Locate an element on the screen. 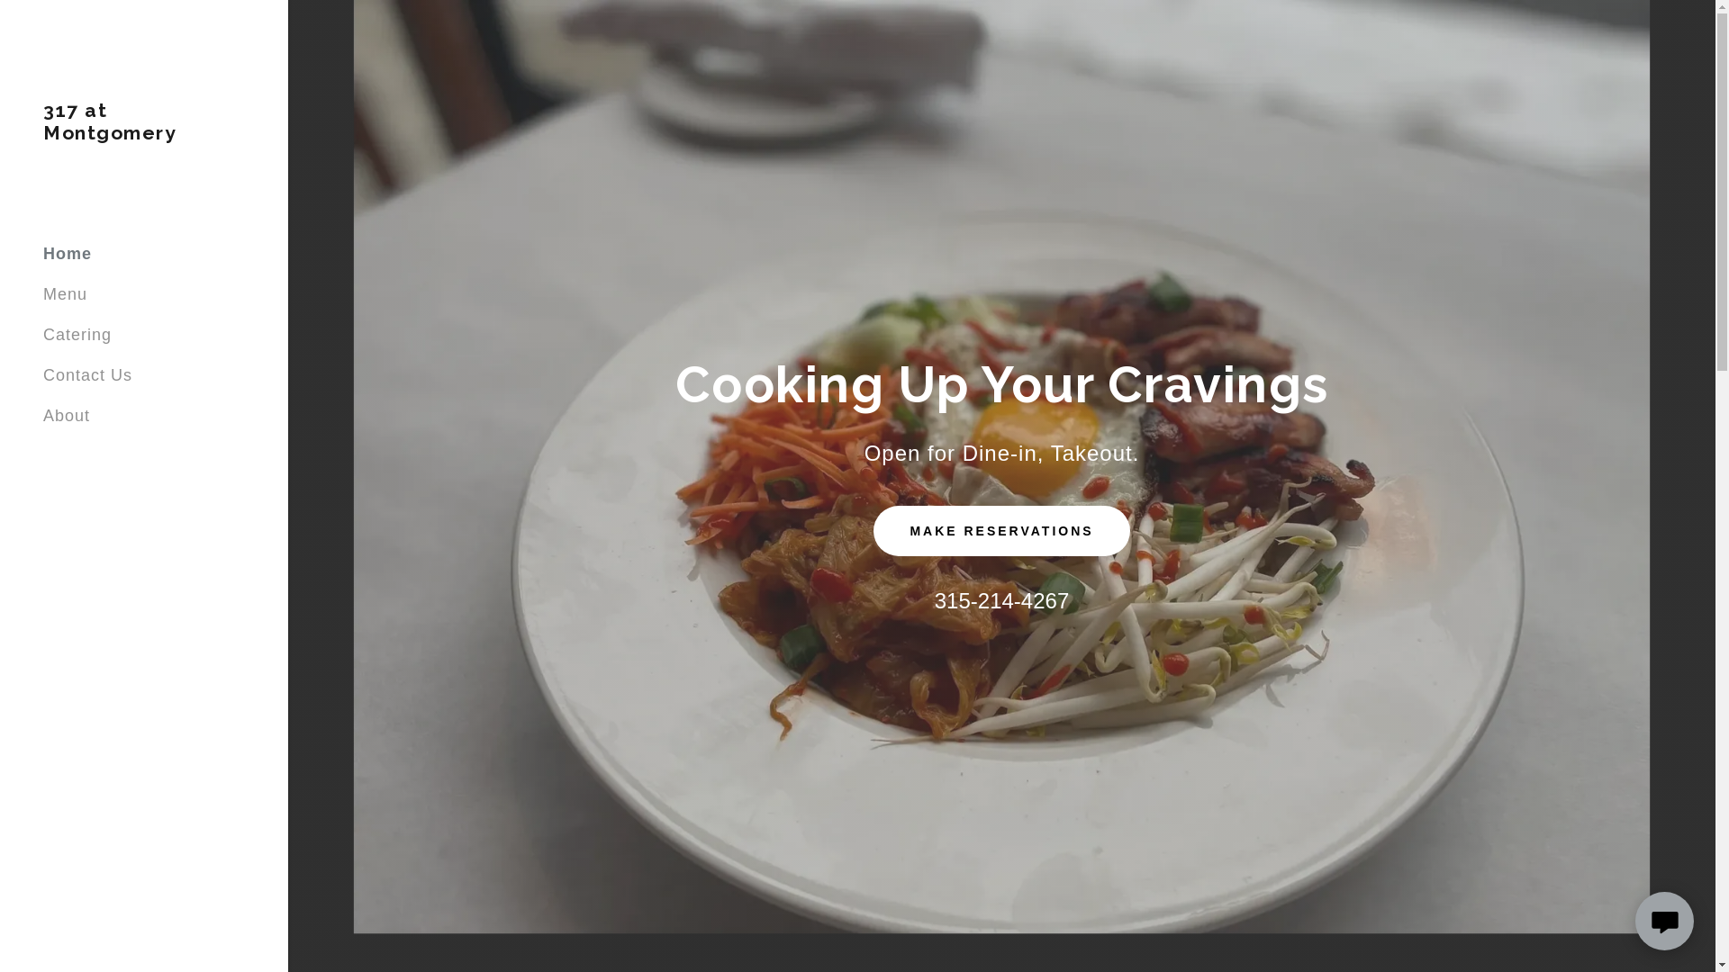 Image resolution: width=1729 pixels, height=972 pixels. Contact Us is located at coordinates (88, 375).